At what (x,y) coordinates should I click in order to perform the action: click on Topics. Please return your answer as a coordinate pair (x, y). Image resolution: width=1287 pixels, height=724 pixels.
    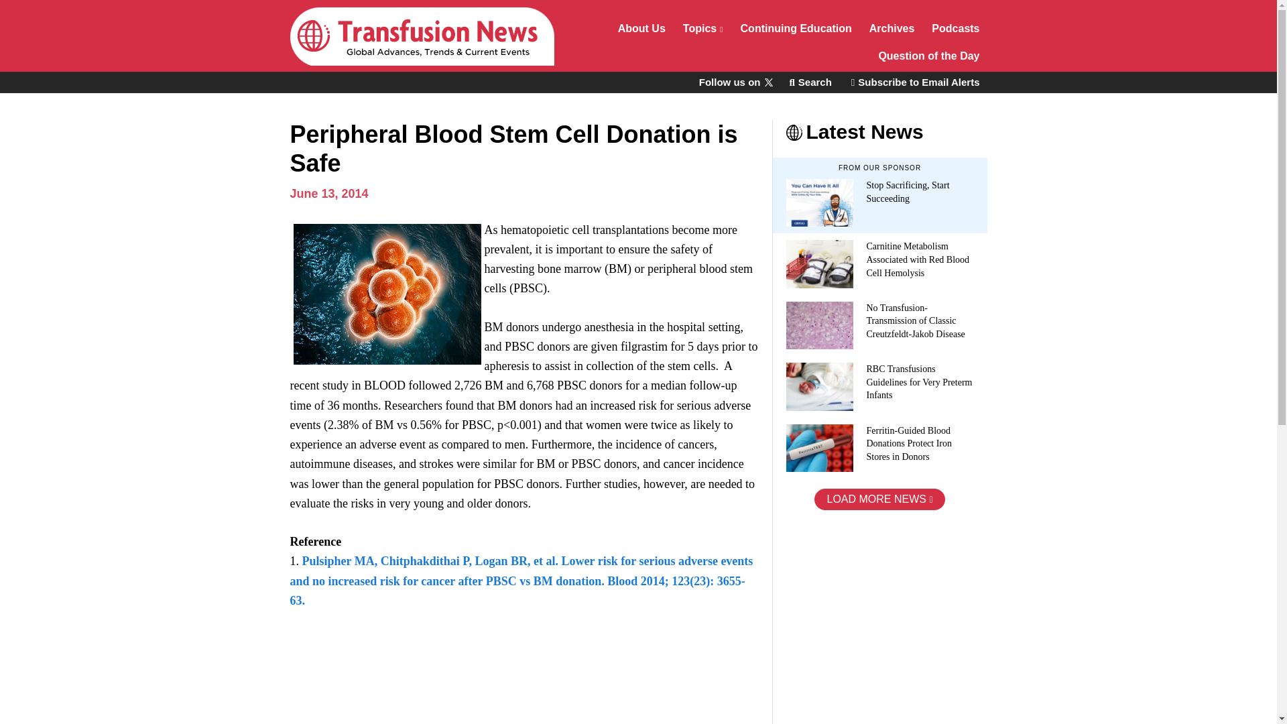
    Looking at the image, I should click on (703, 29).